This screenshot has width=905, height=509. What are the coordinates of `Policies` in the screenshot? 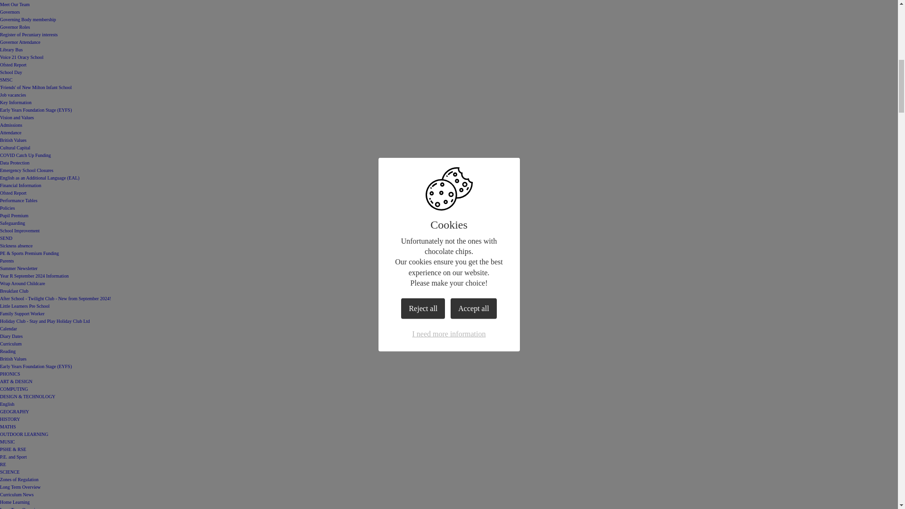 It's located at (8, 208).